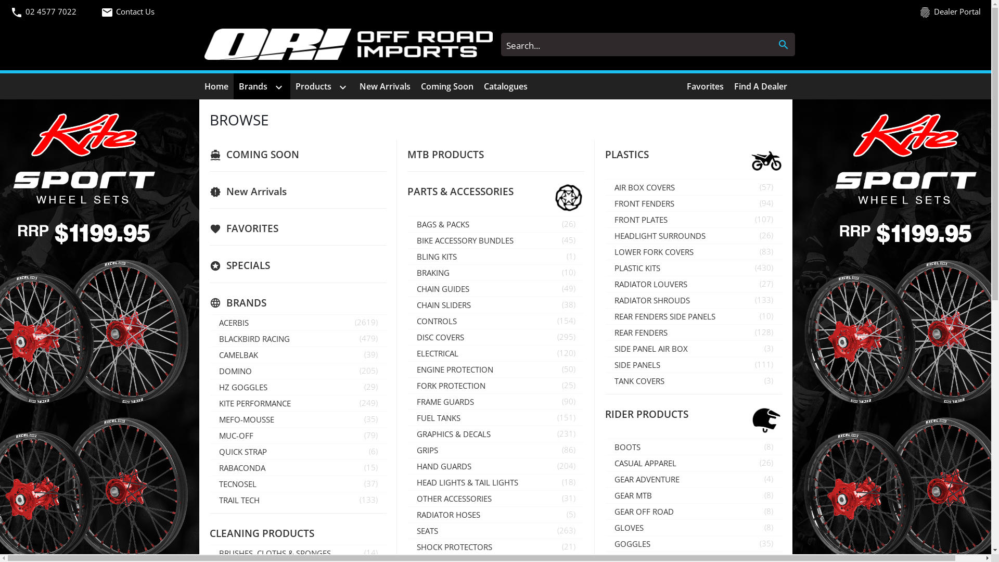  What do you see at coordinates (676, 349) in the screenshot?
I see `SIDE PANEL AIR BOX` at bounding box center [676, 349].